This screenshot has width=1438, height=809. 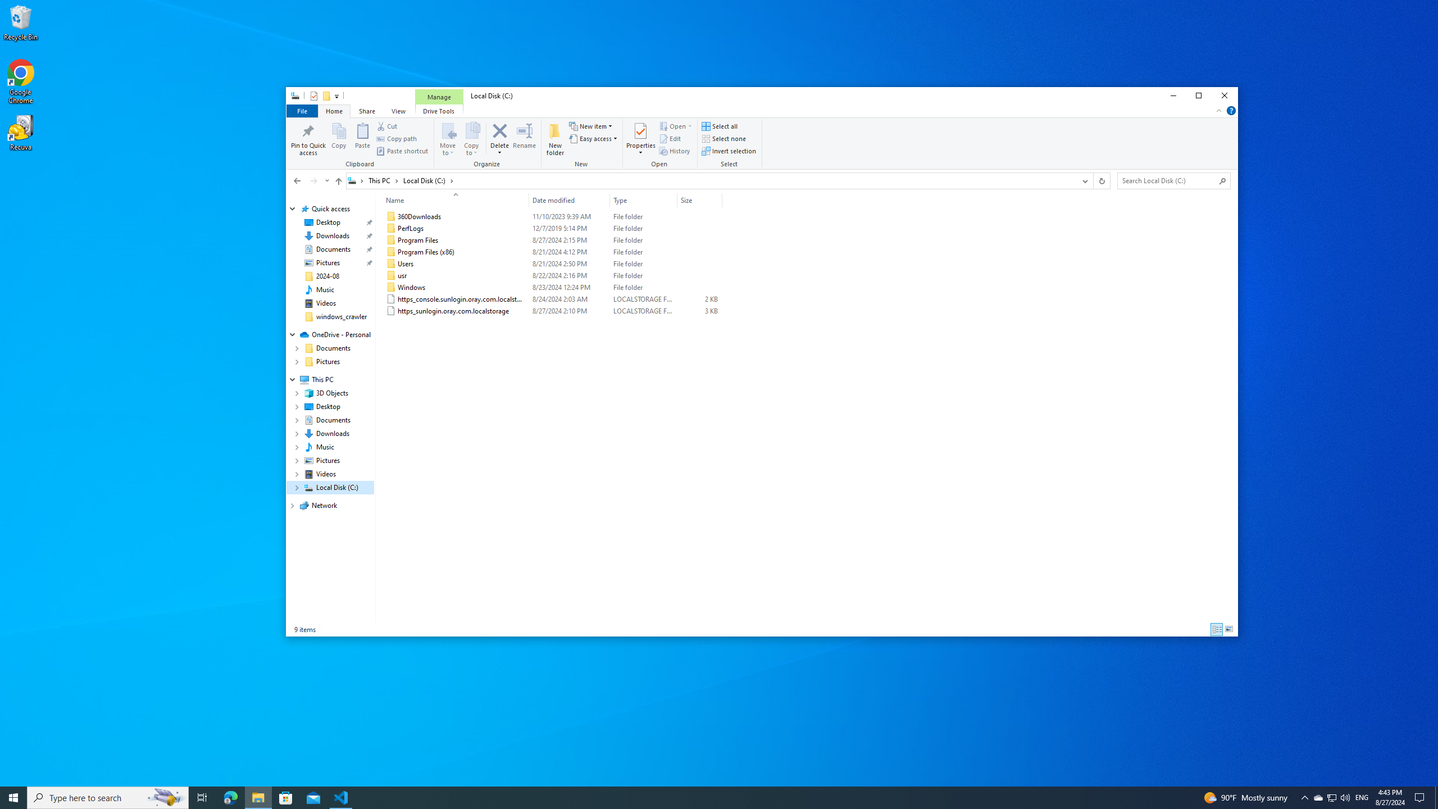 What do you see at coordinates (463, 311) in the screenshot?
I see `Name` at bounding box center [463, 311].